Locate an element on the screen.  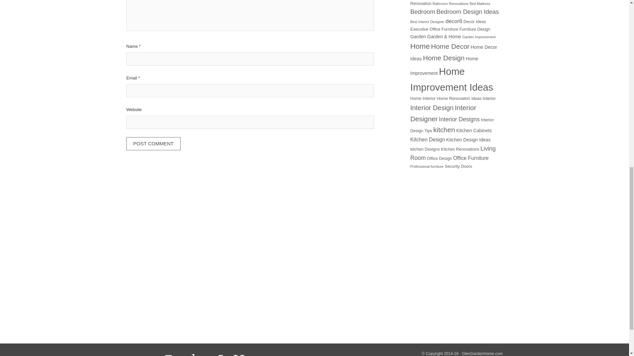
Bed Mattress is located at coordinates (480, 4).